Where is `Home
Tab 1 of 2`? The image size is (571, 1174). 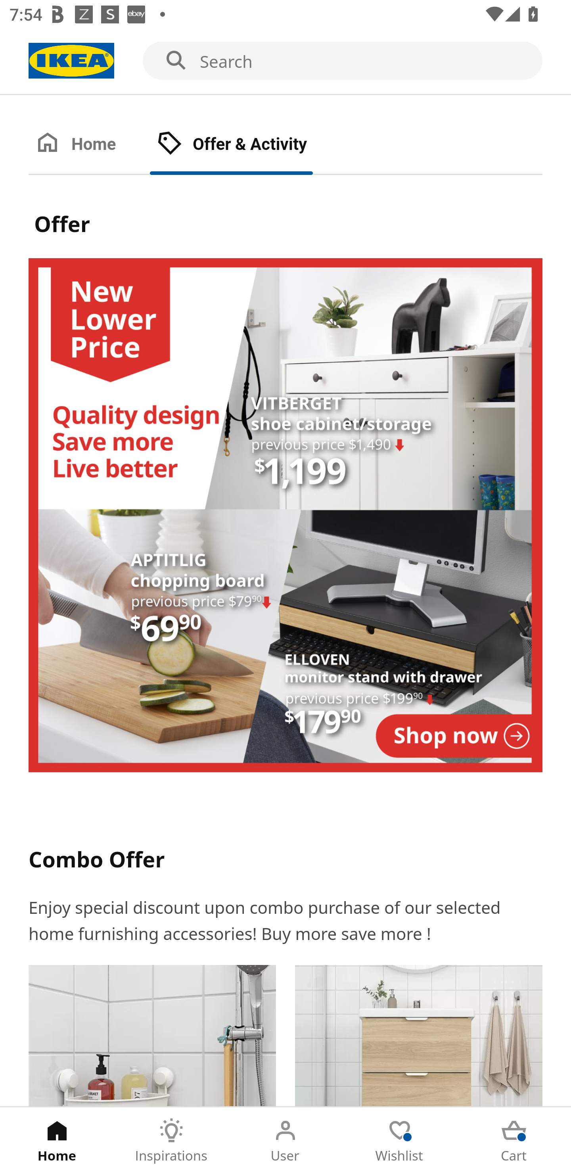
Home
Tab 1 of 2 is located at coordinates (89, 144).